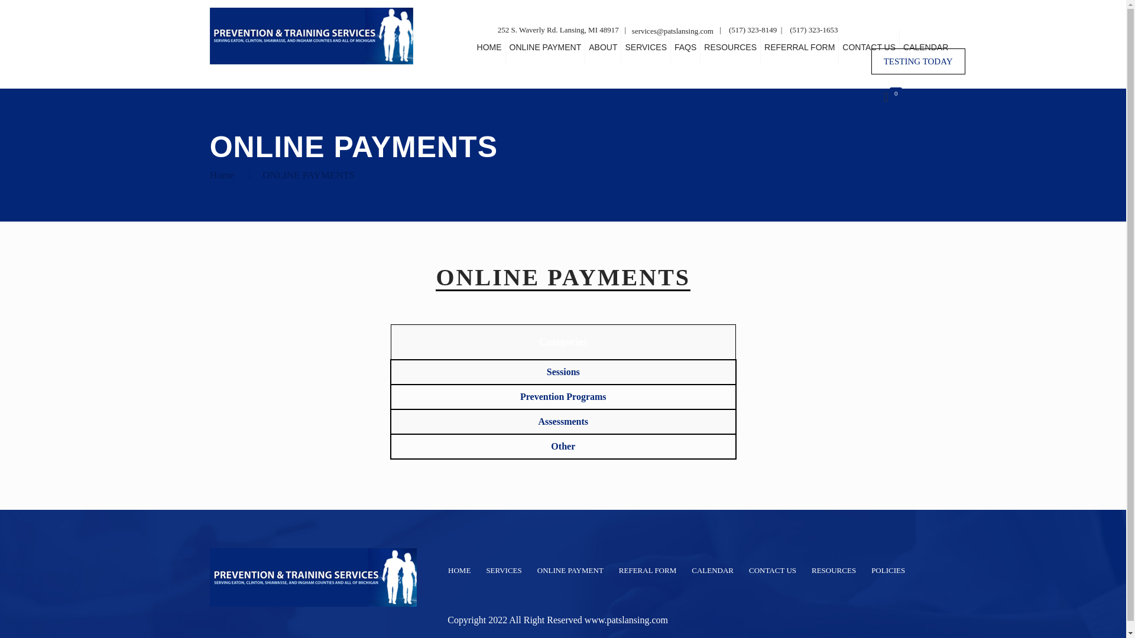 This screenshot has width=1135, height=638. Describe the element at coordinates (926, 47) in the screenshot. I see `CALENDAR` at that location.